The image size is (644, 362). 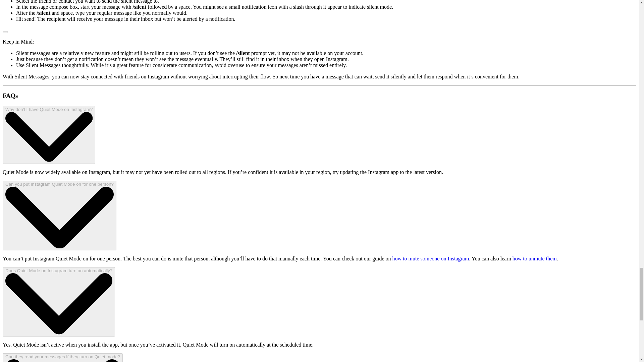 I want to click on how to mute someone on Instagram, so click(x=431, y=258).